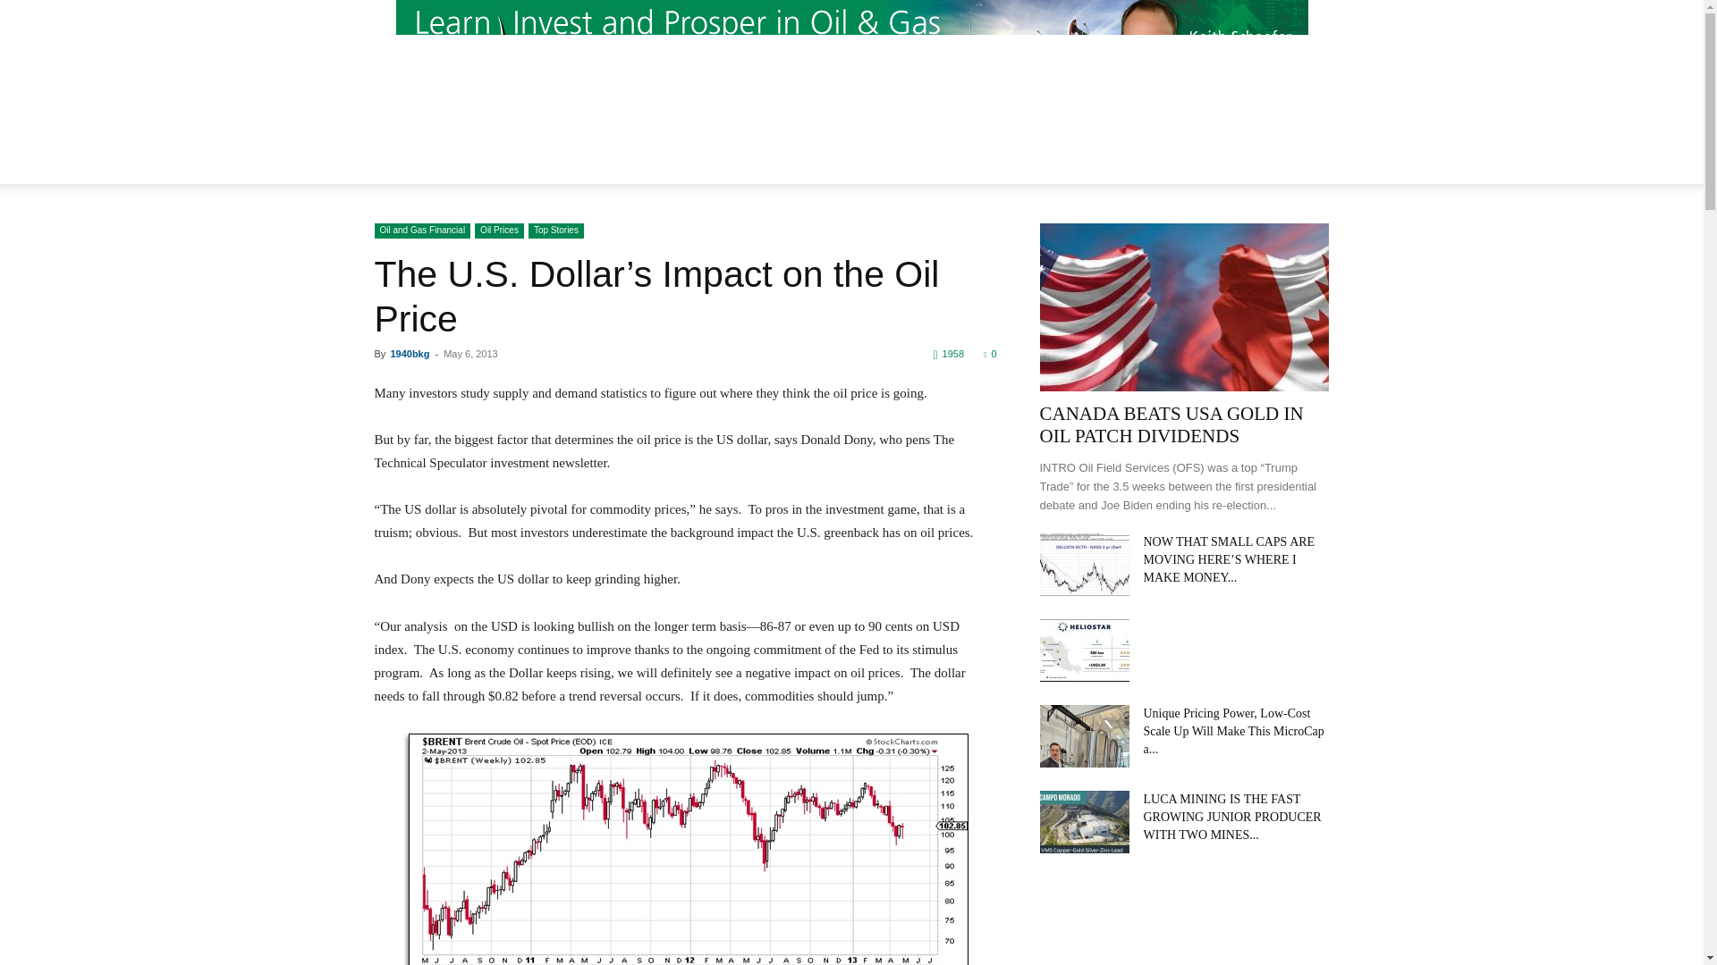 Image resolution: width=1717 pixels, height=965 pixels. I want to click on archives, so click(971, 168).